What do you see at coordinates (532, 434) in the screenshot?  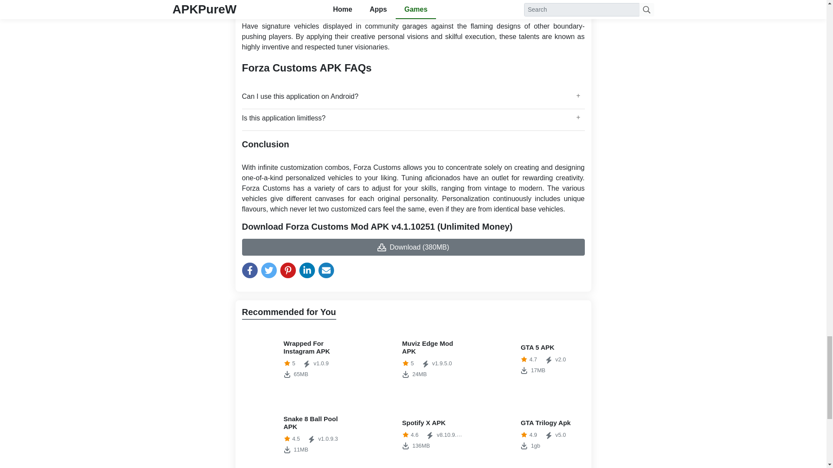 I see ` Snake 8 Ball Pool APK ` at bounding box center [532, 434].